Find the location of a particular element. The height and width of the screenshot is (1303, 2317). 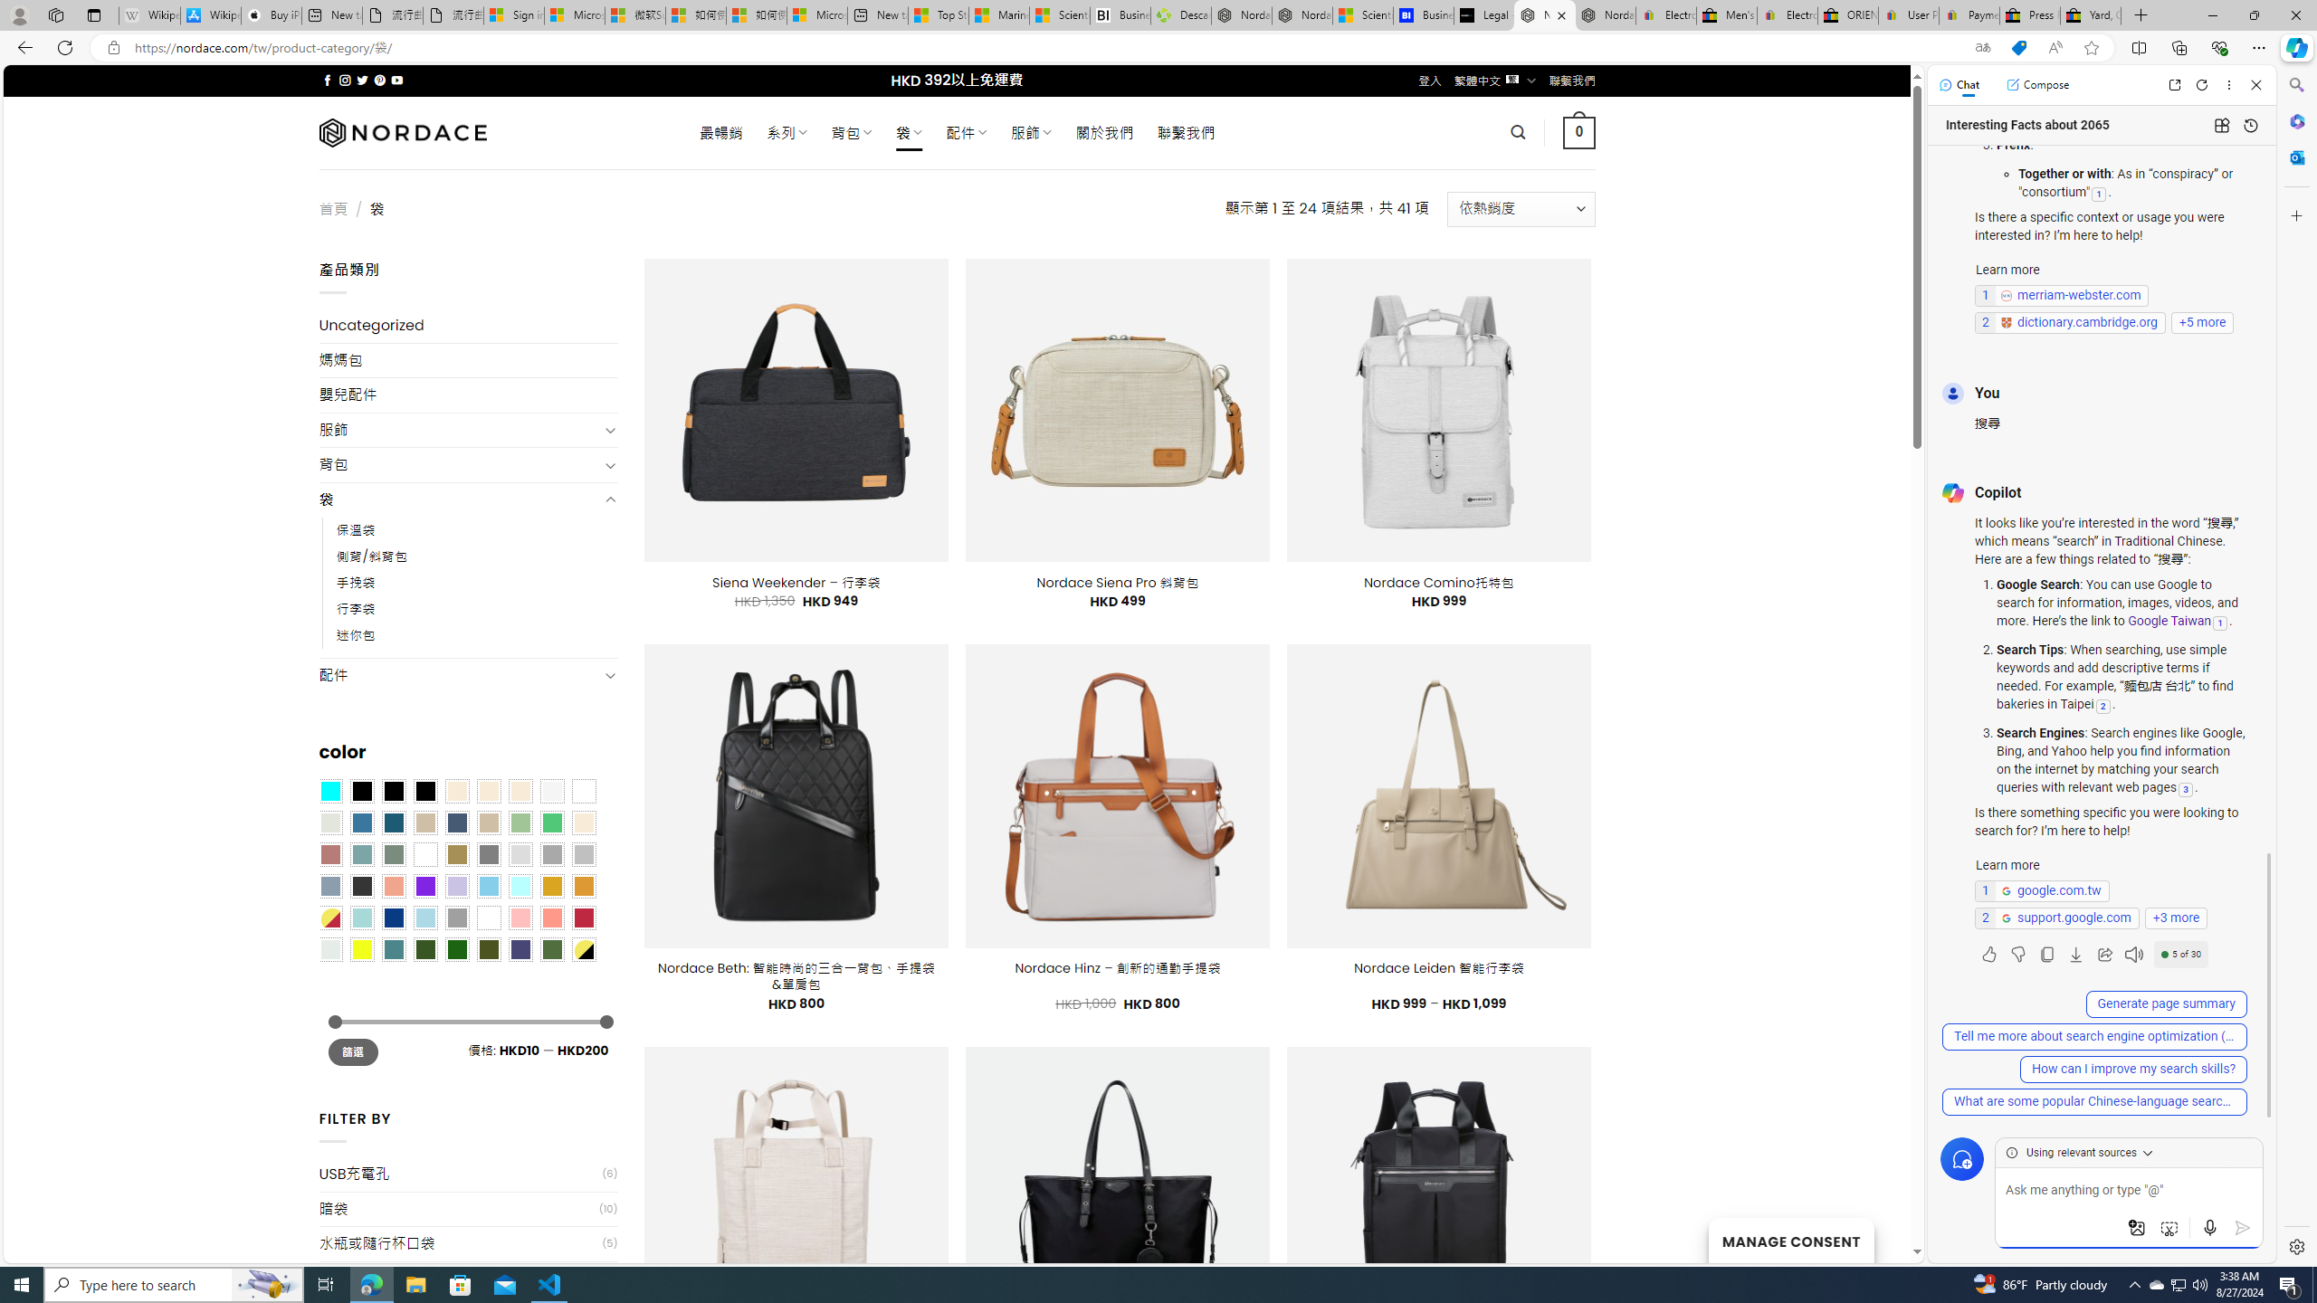

Marine life - MSN is located at coordinates (999, 15).